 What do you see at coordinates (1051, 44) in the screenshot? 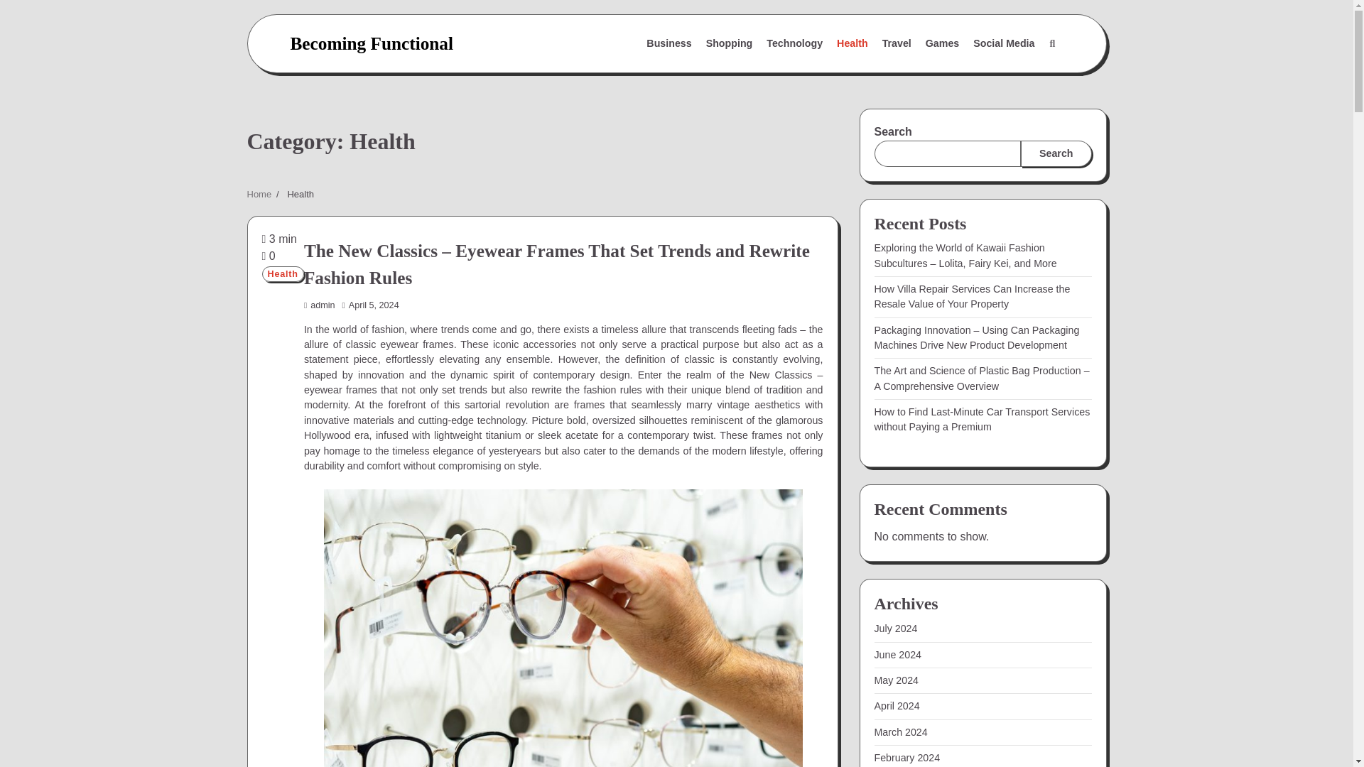
I see `Search` at bounding box center [1051, 44].